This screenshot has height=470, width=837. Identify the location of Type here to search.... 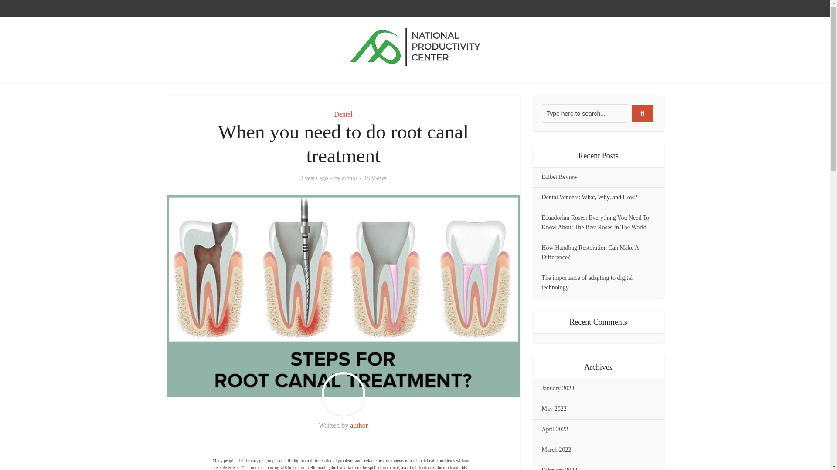
(585, 113).